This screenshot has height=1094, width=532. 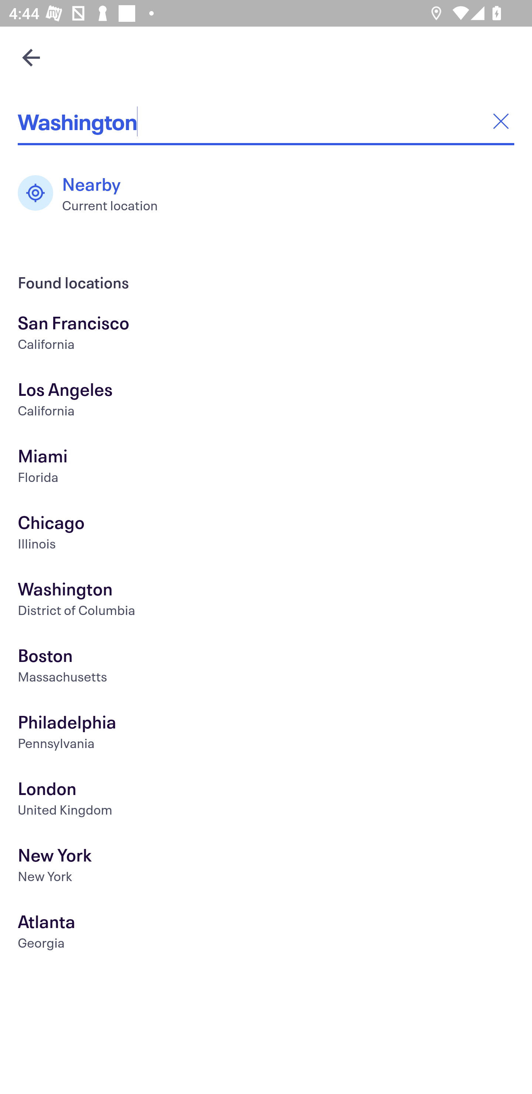 I want to click on Chicago Illinois, so click(x=266, y=534).